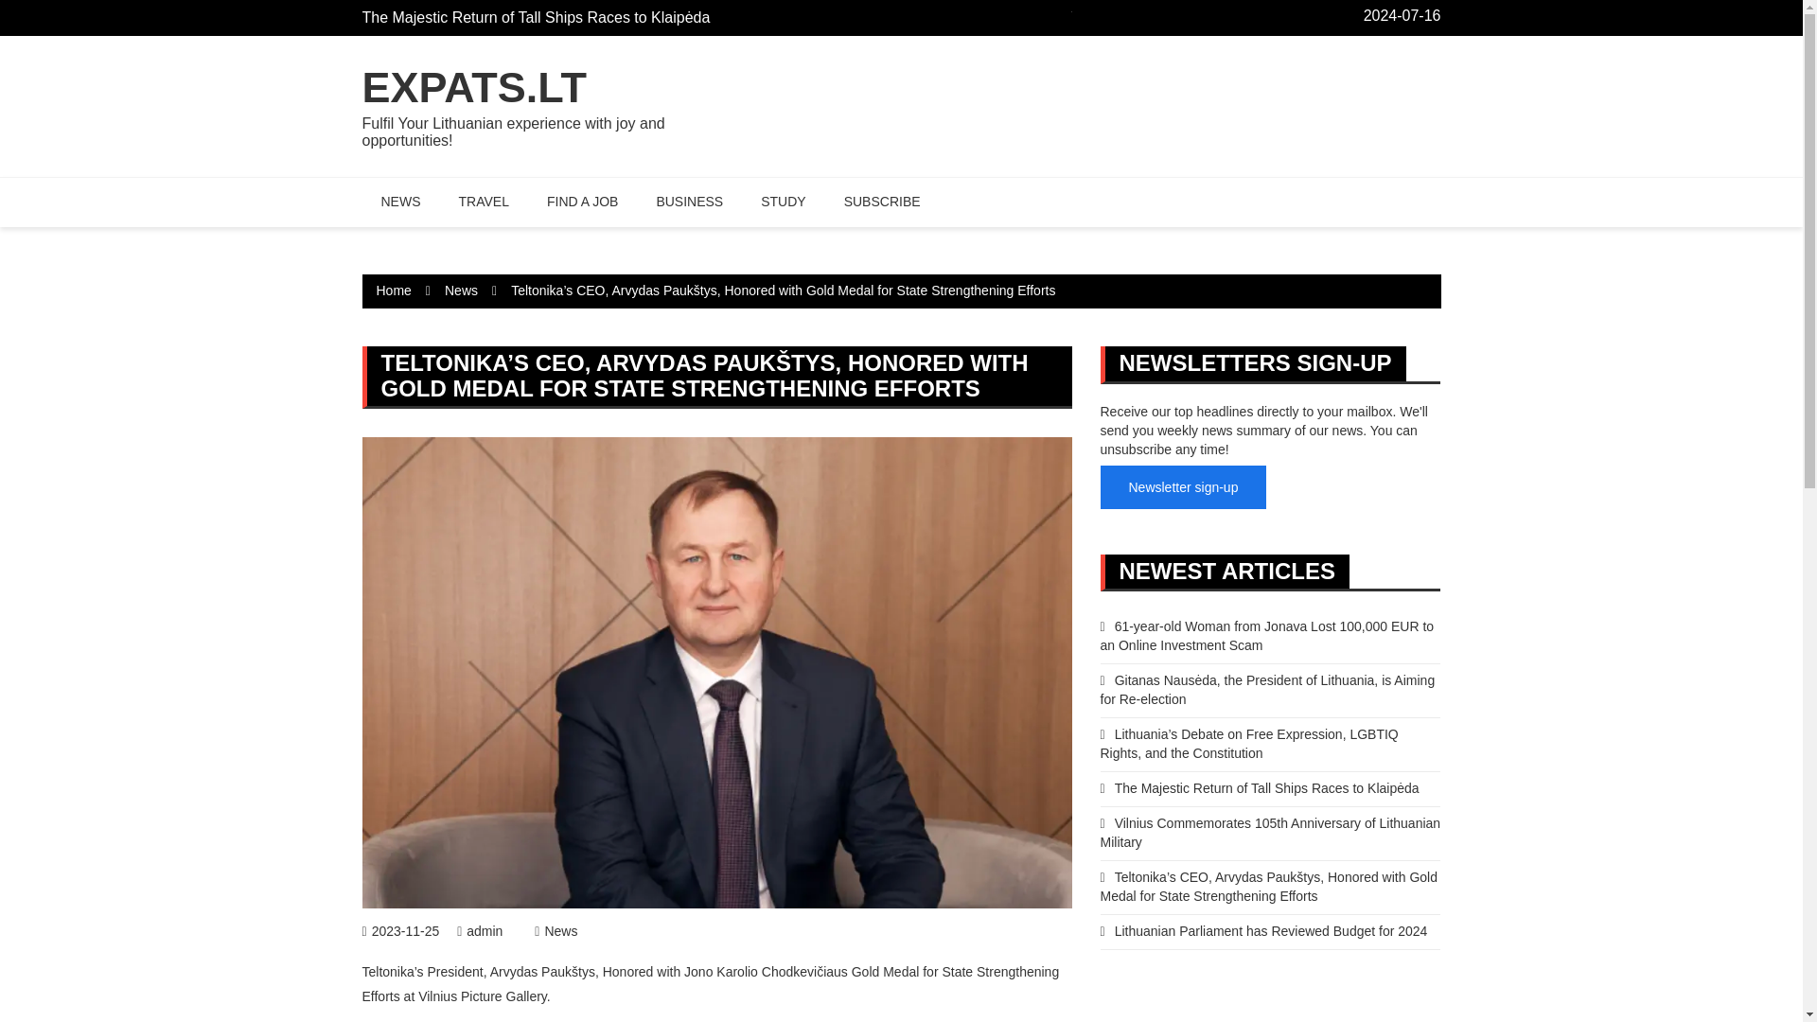 The height and width of the screenshot is (1022, 1817). I want to click on News, so click(461, 291).